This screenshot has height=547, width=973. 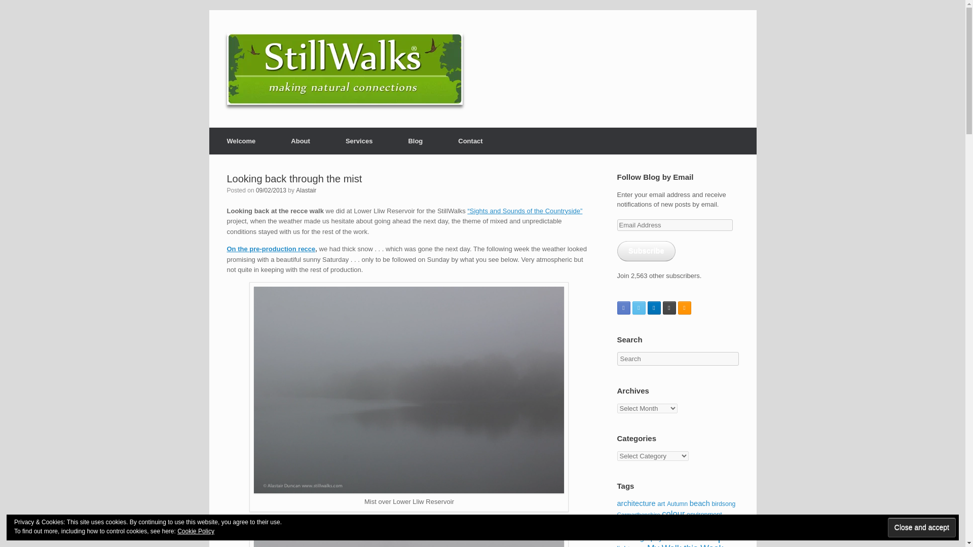 I want to click on StillWalks, so click(x=345, y=69).